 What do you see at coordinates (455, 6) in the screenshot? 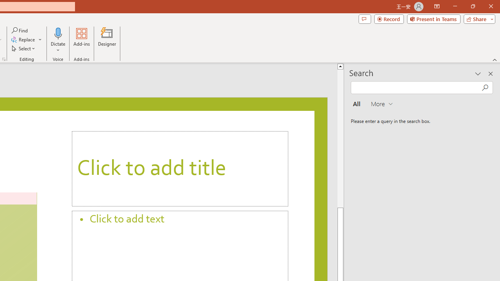
I see `Minimize` at bounding box center [455, 6].